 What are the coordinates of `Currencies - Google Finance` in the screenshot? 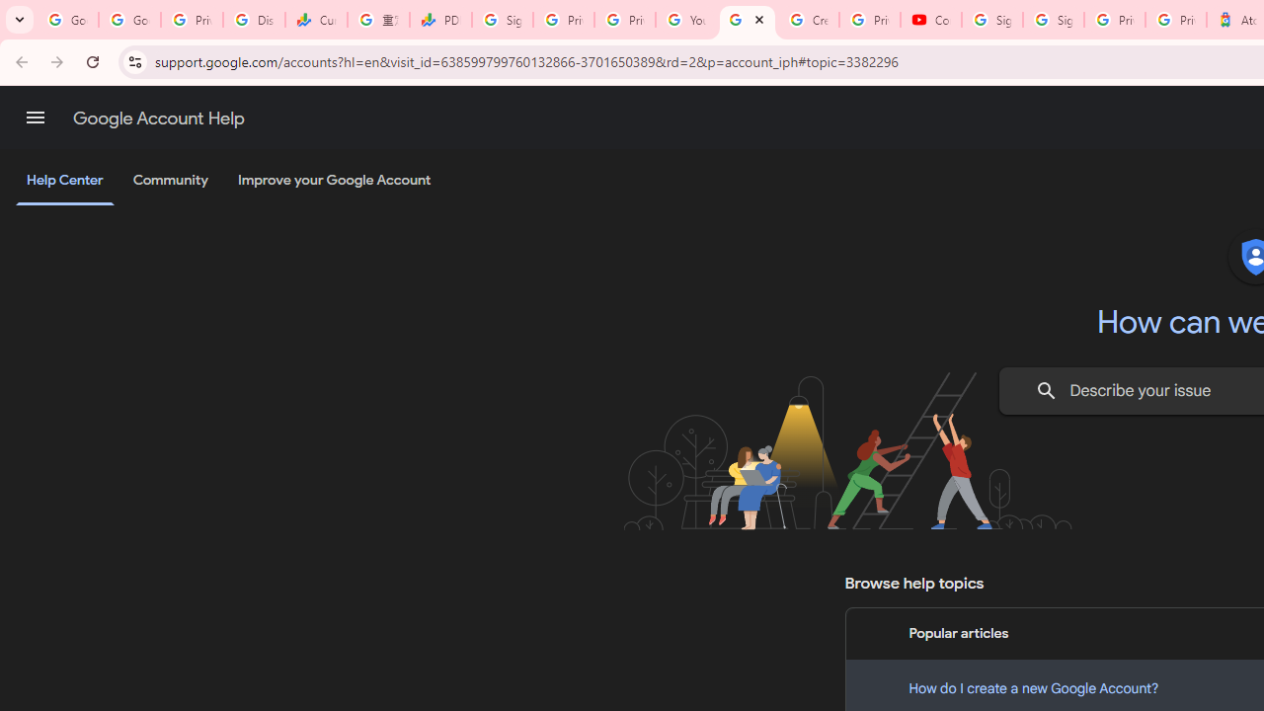 It's located at (316, 20).